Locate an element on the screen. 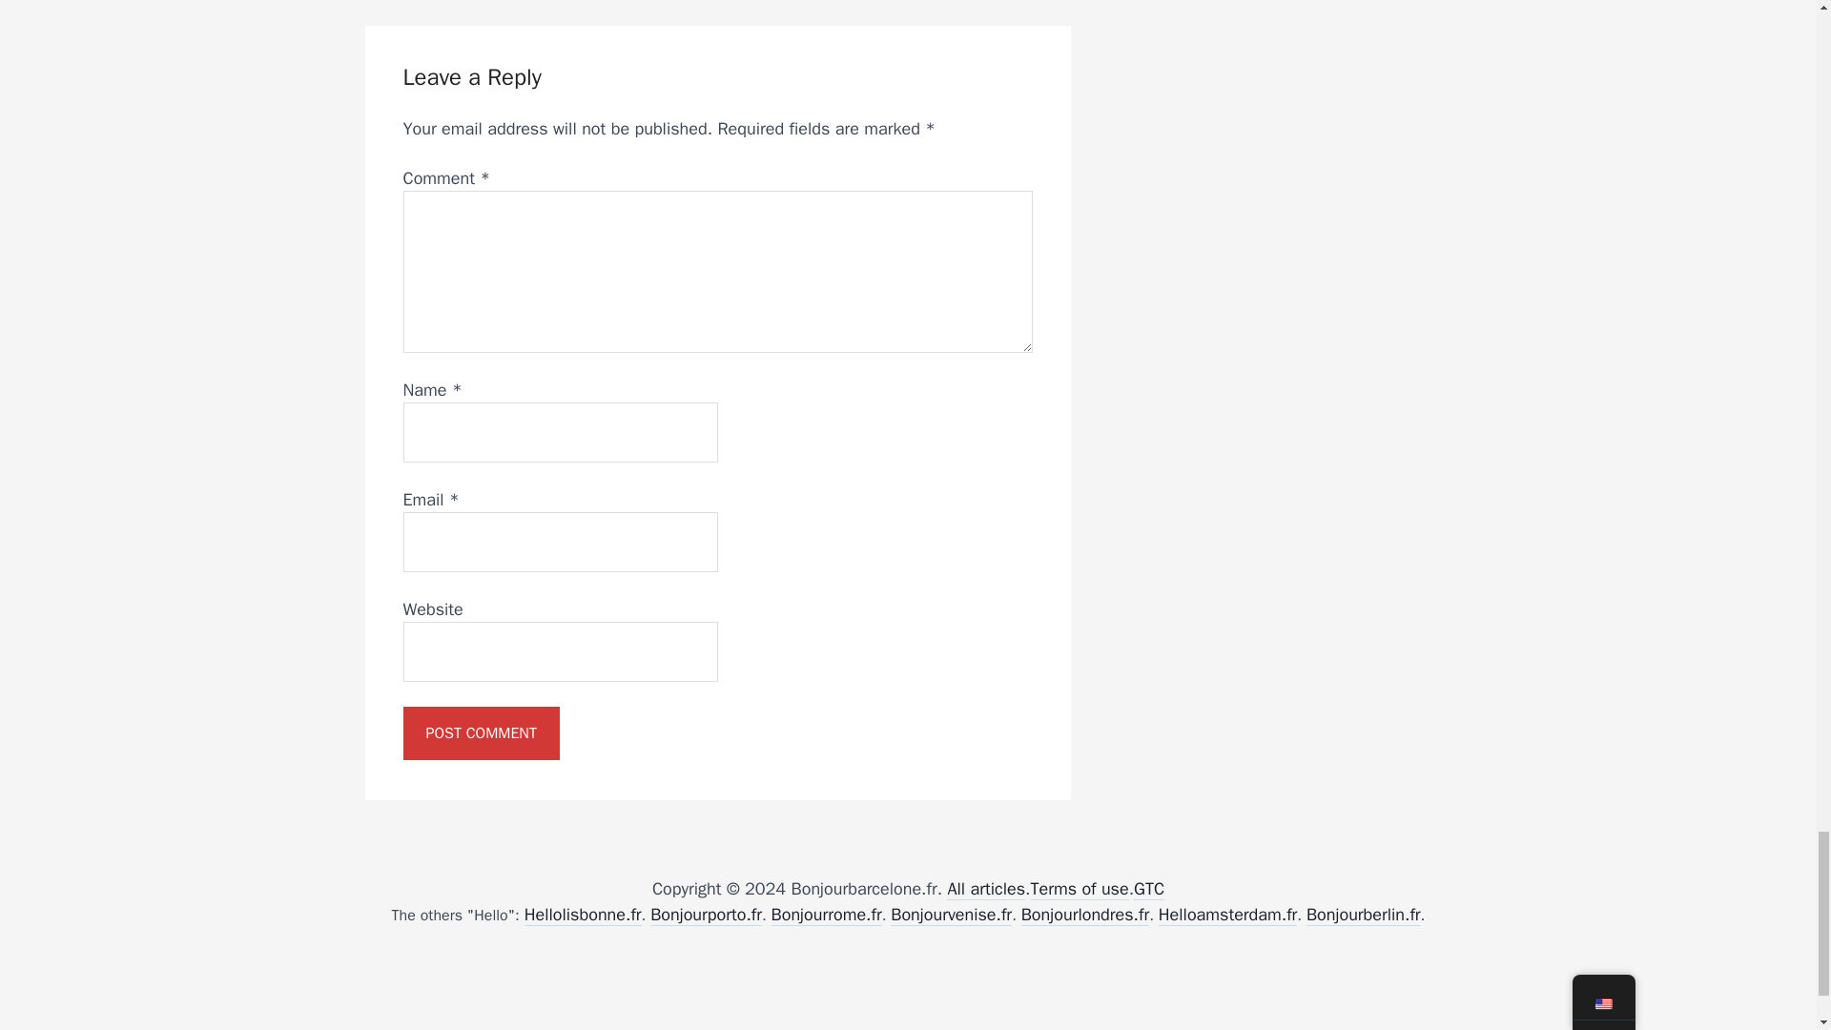 The width and height of the screenshot is (1831, 1030). Hellolisbonne.fr is located at coordinates (583, 915).